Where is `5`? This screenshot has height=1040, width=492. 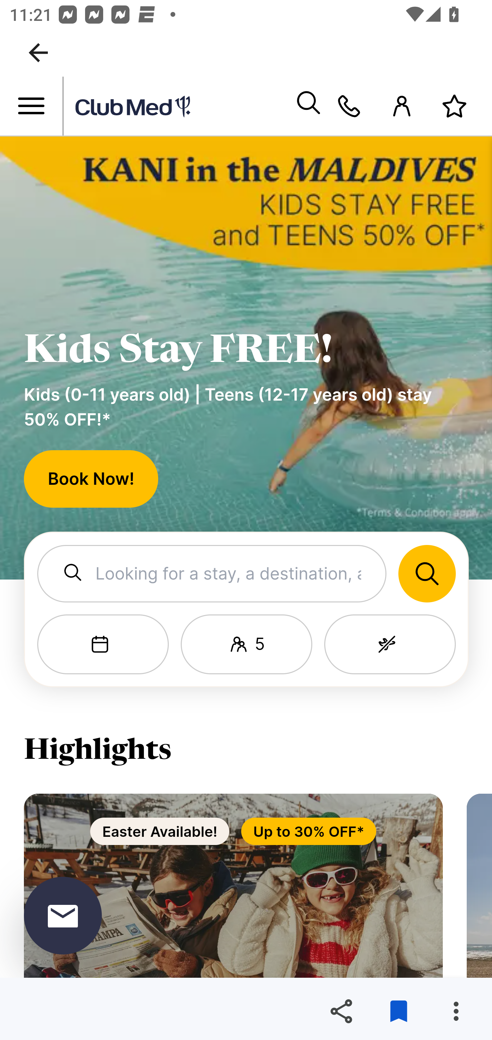 5 is located at coordinates (246, 645).